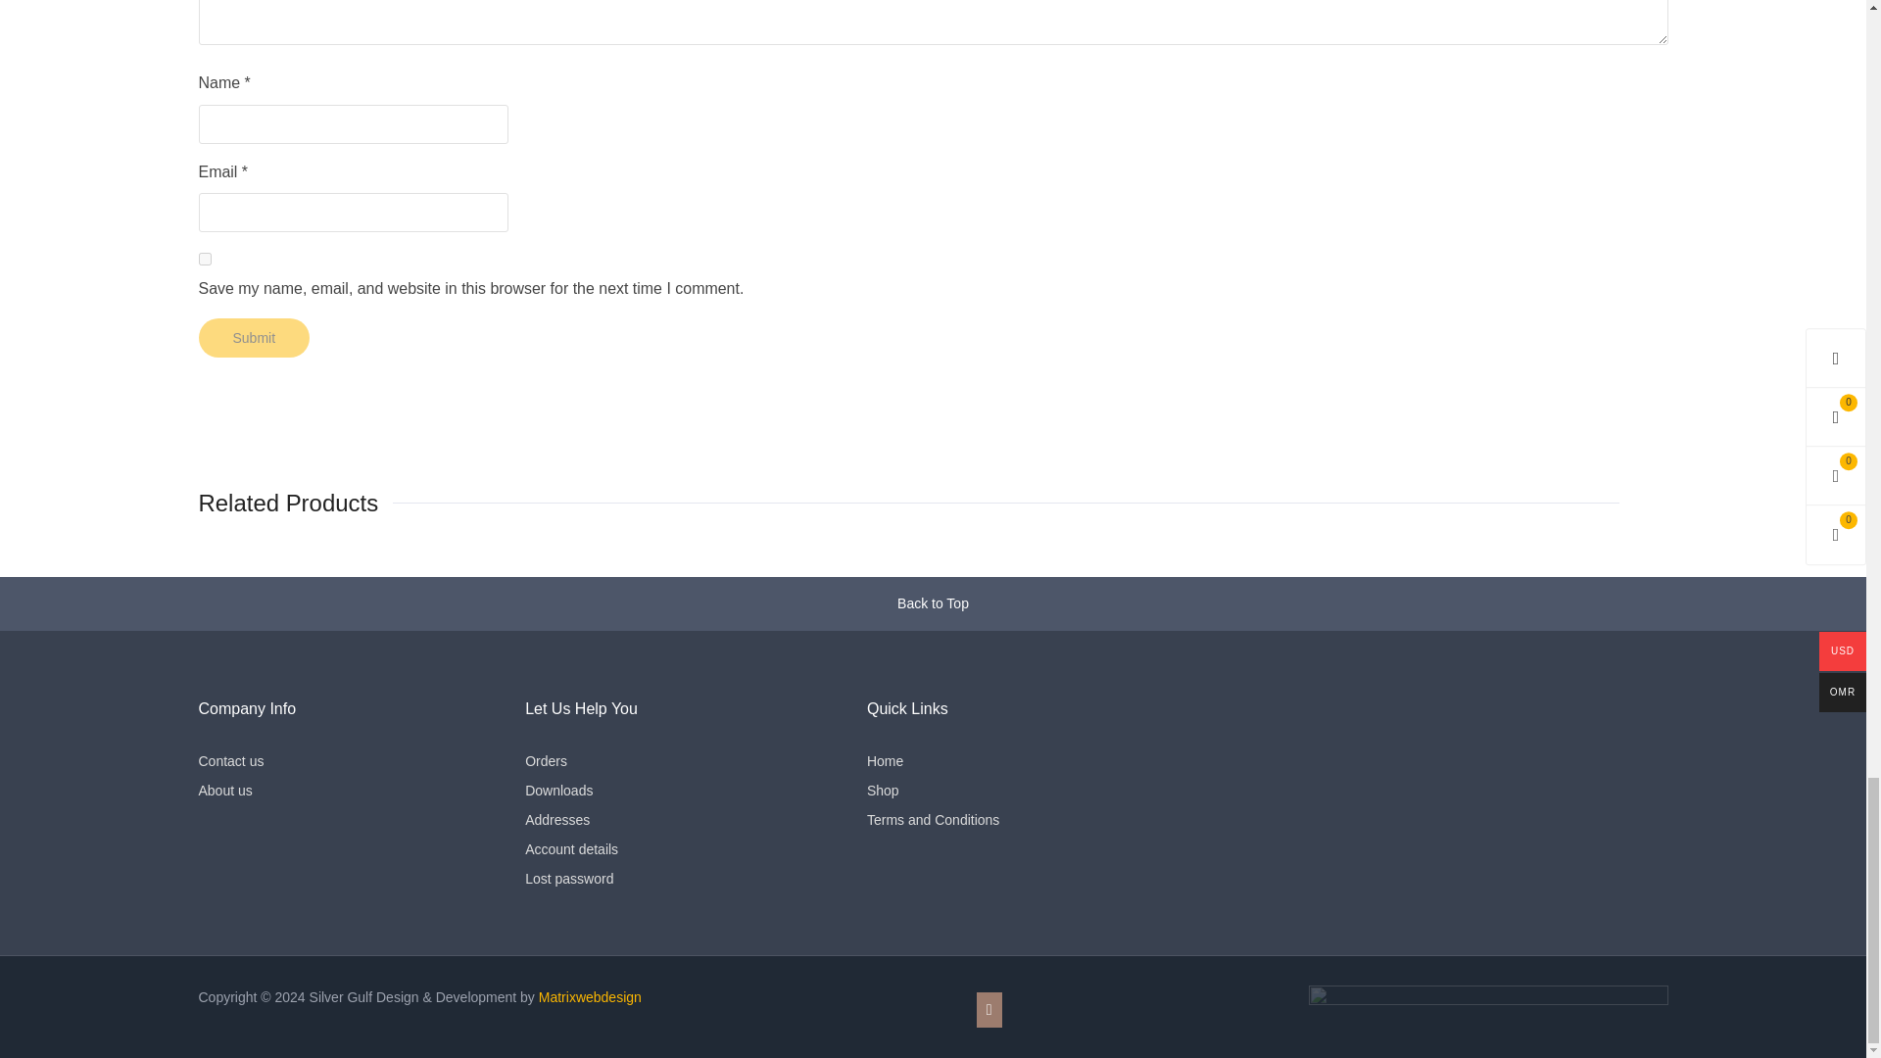 The width and height of the screenshot is (1881, 1058). I want to click on yes, so click(204, 259).